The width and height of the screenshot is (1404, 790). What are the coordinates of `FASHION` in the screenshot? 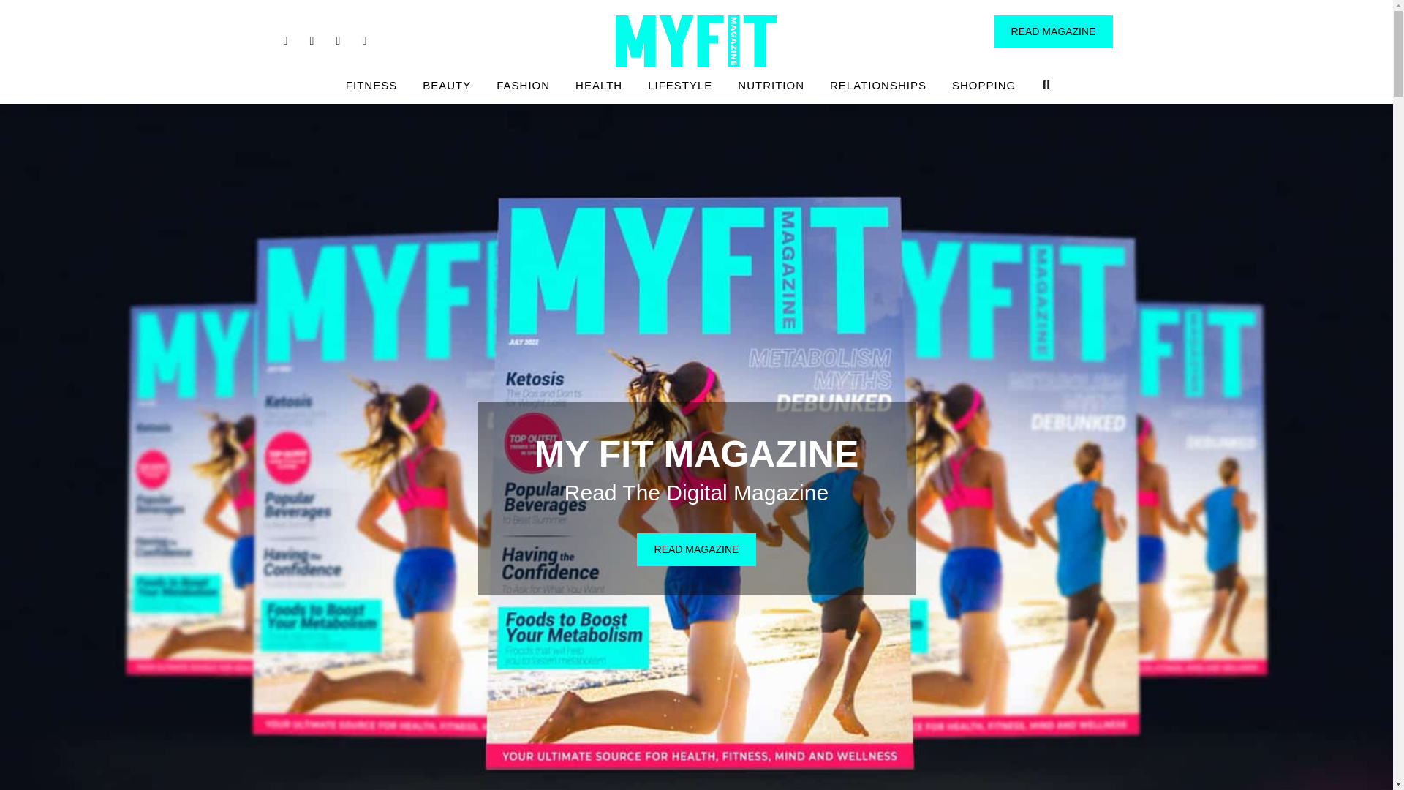 It's located at (523, 85).